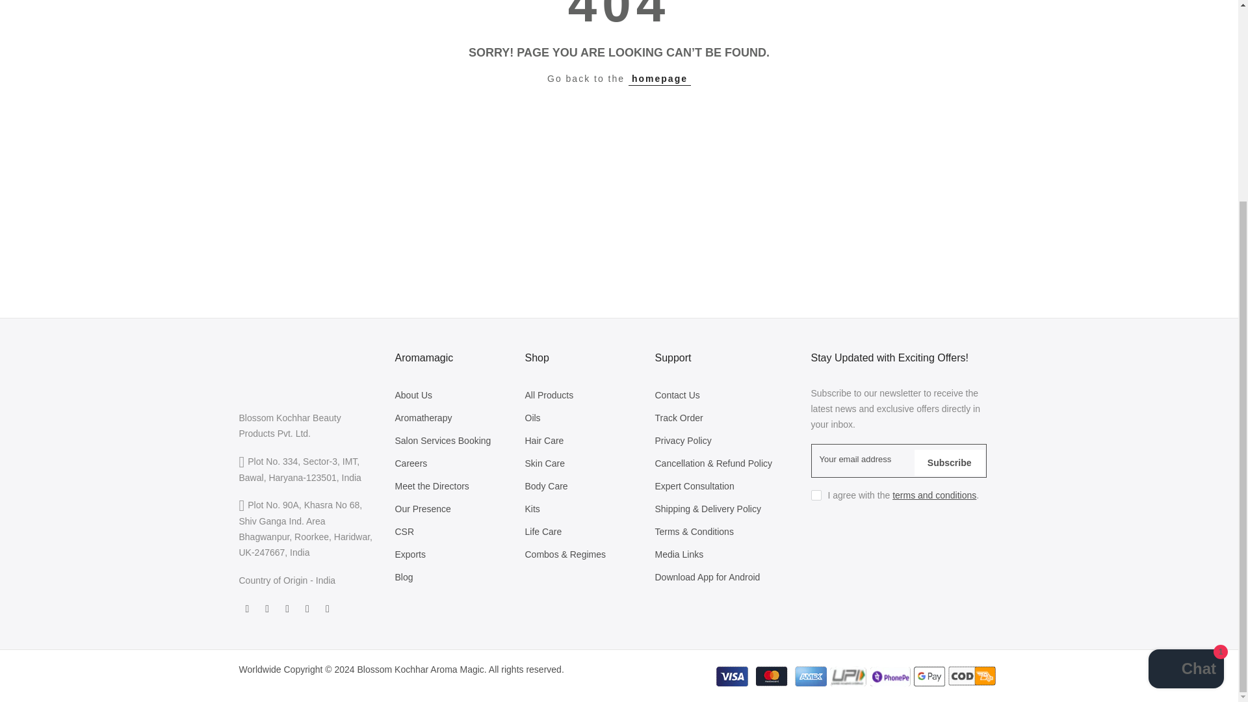 This screenshot has height=702, width=1248. What do you see at coordinates (1186, 396) in the screenshot?
I see `Shopify online store chat` at bounding box center [1186, 396].